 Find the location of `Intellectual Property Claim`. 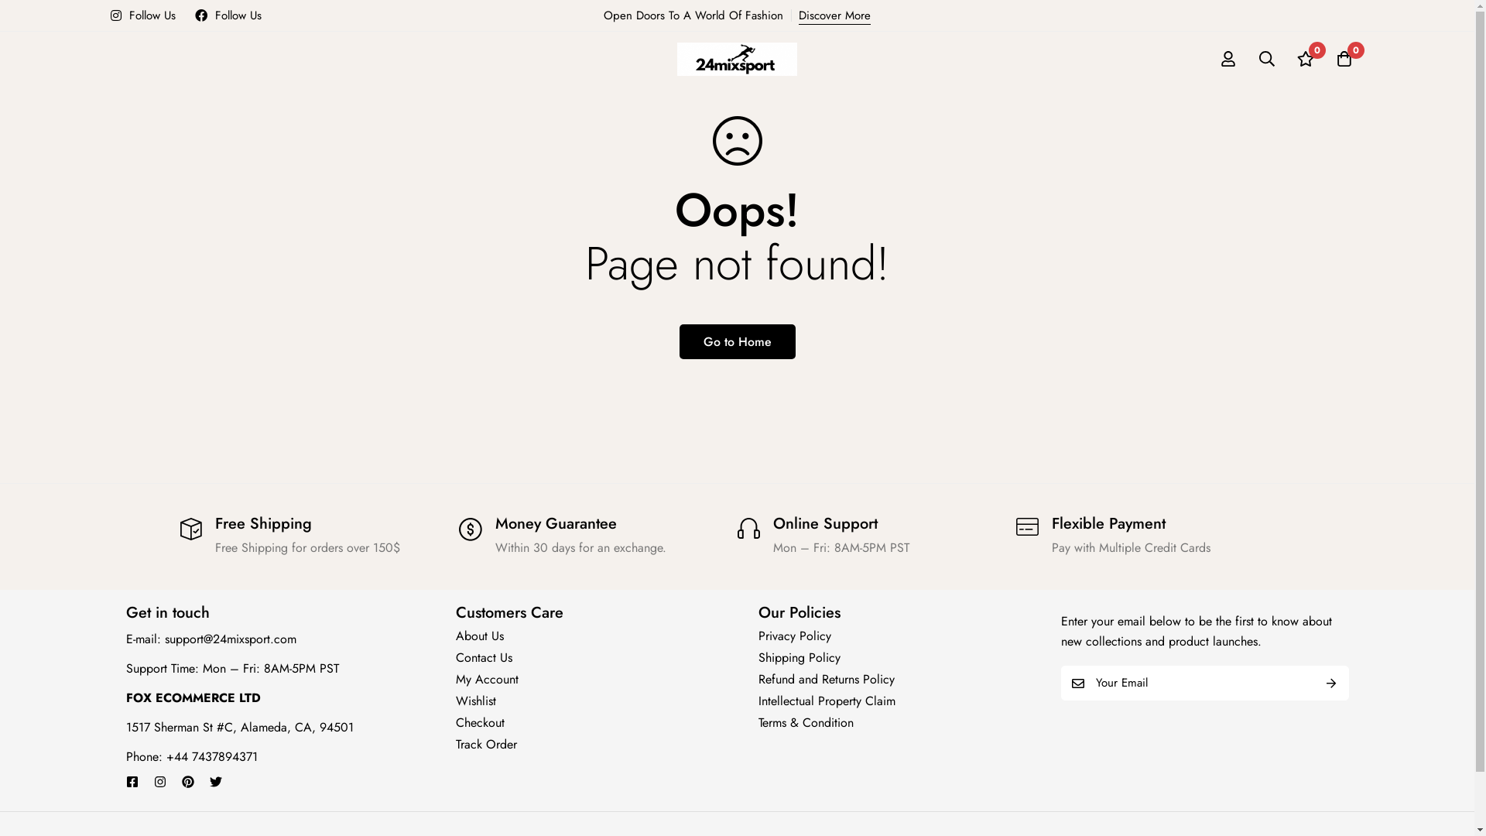

Intellectual Property Claim is located at coordinates (827, 701).